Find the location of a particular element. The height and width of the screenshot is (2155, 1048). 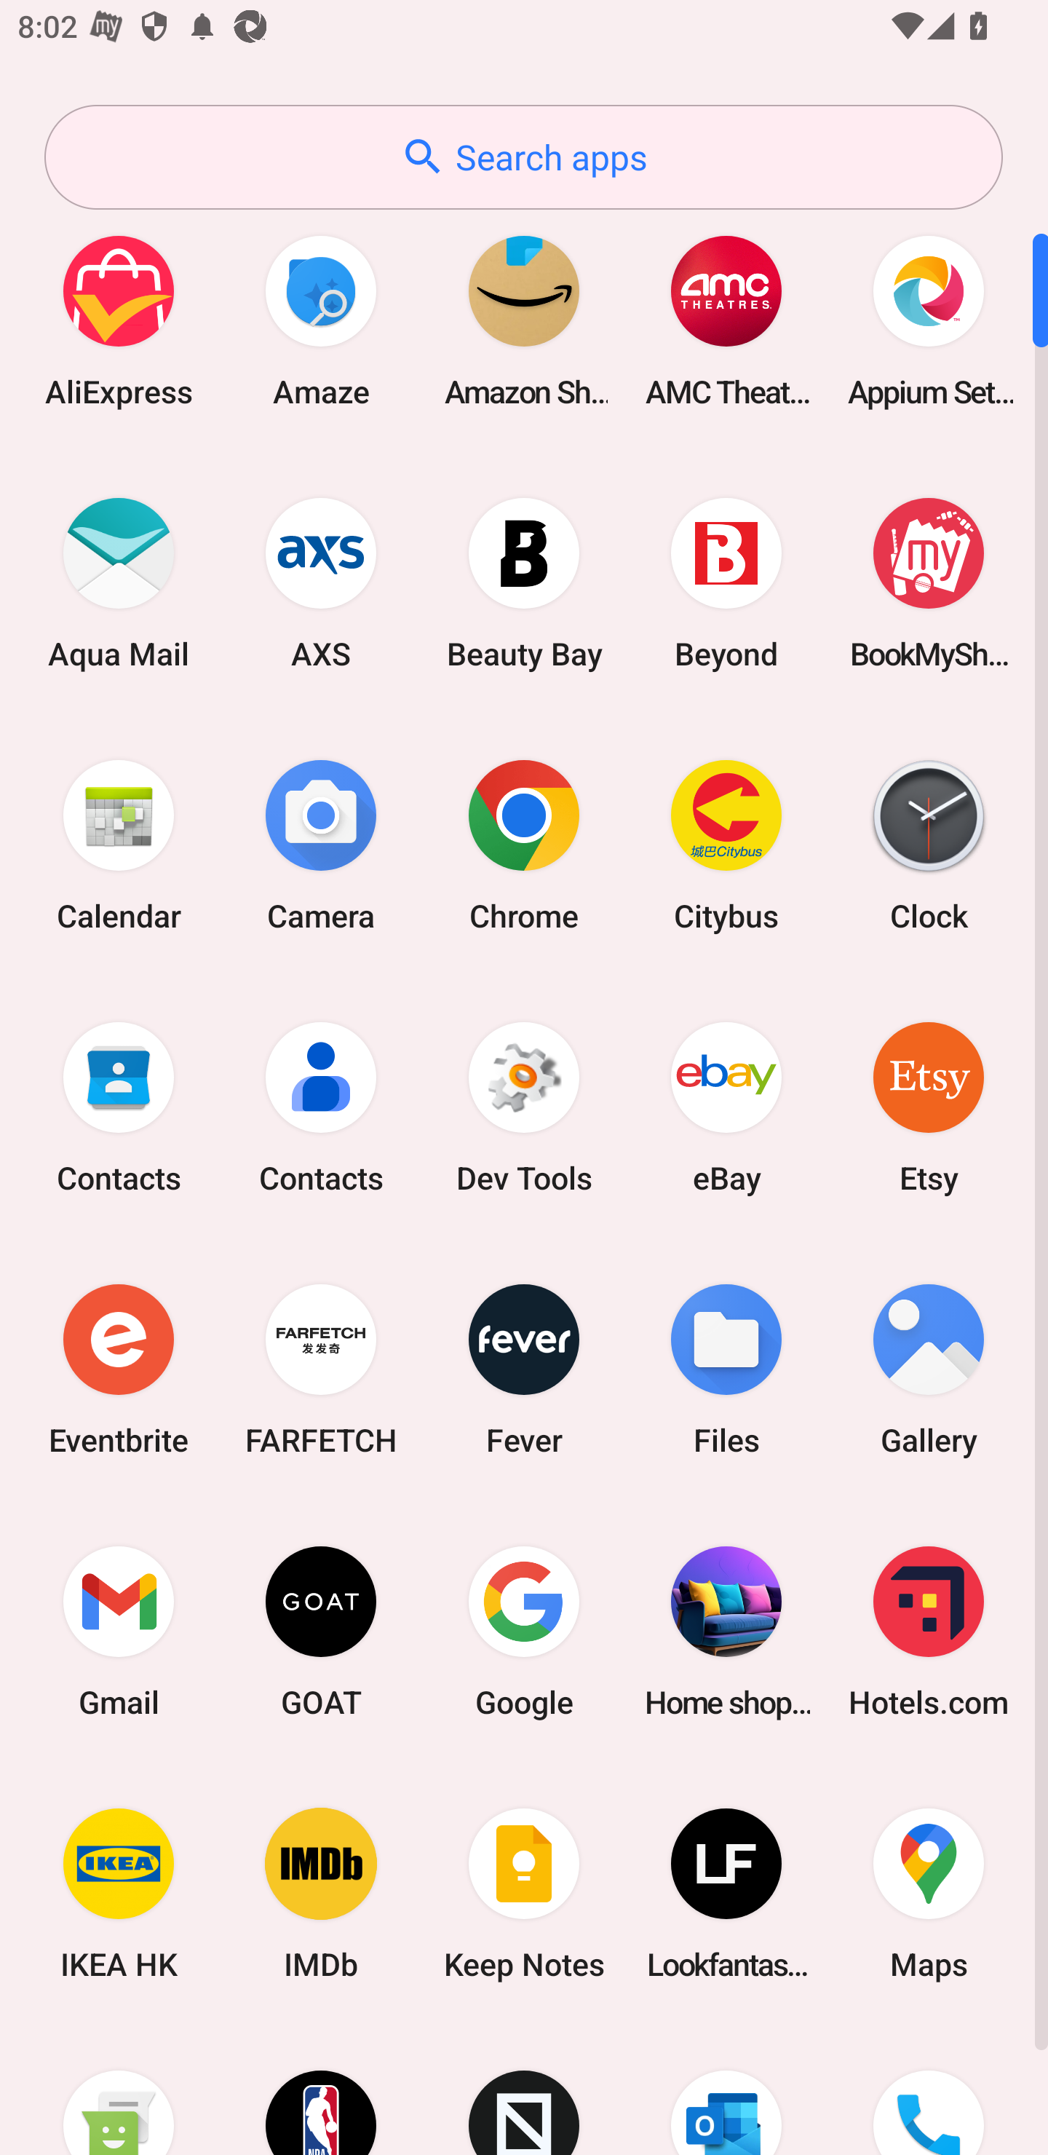

Fever is located at coordinates (524, 1369).